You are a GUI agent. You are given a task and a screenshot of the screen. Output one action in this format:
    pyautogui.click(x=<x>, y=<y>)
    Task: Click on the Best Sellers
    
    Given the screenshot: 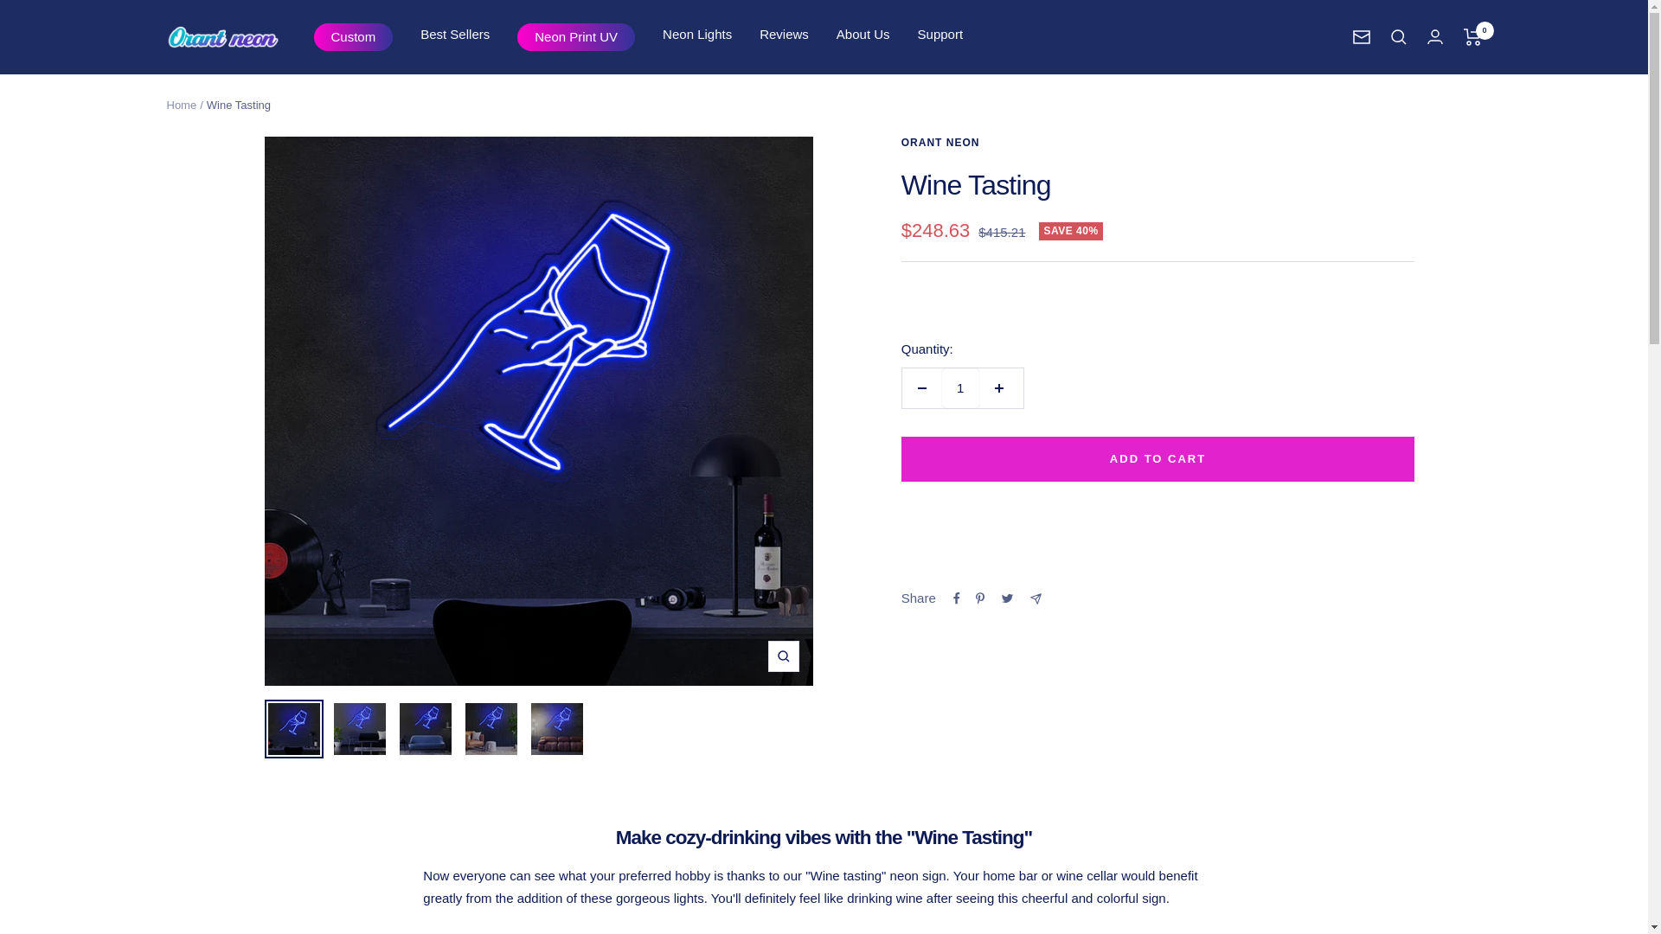 What is the action you would take?
    pyautogui.click(x=455, y=35)
    